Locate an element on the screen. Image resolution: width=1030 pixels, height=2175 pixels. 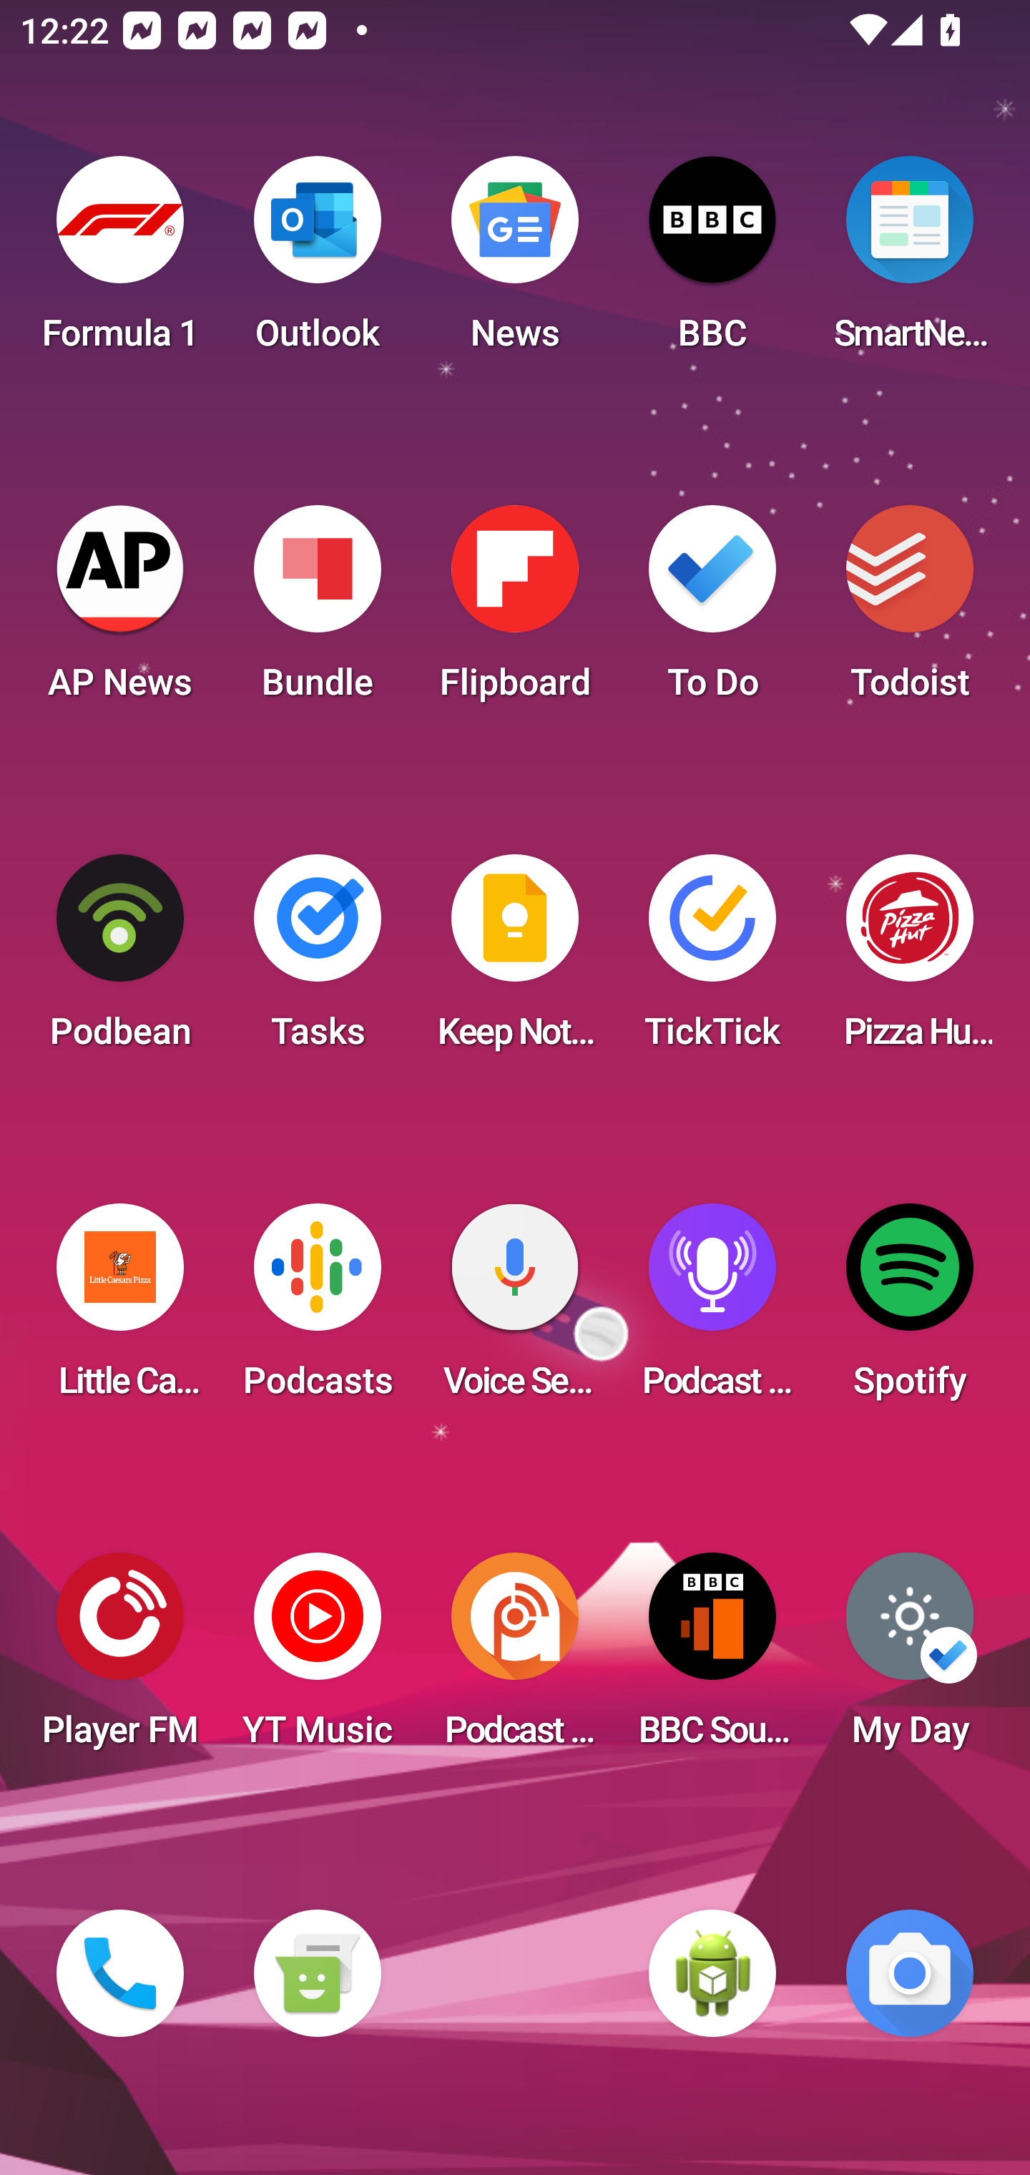
Podcast Player is located at coordinates (712, 1309).